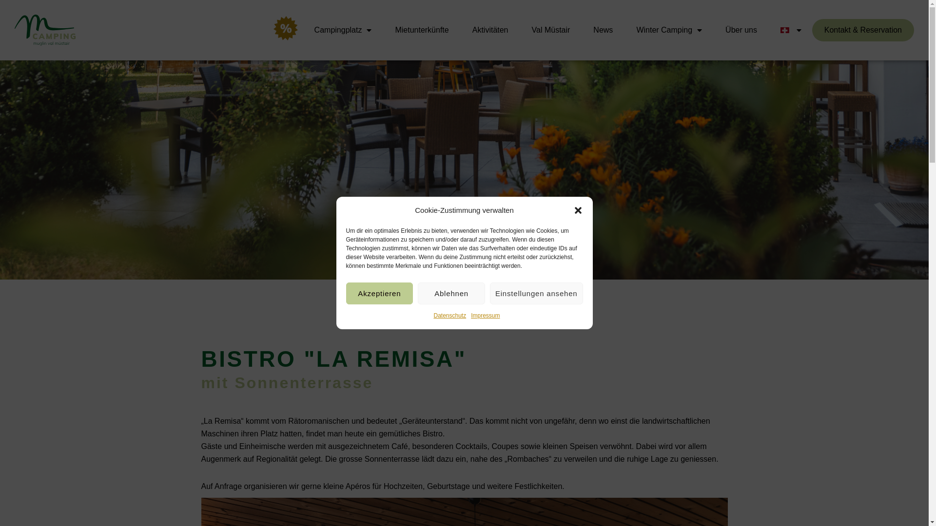 The height and width of the screenshot is (526, 936). Describe the element at coordinates (380, 293) in the screenshot. I see `Akzeptieren` at that location.